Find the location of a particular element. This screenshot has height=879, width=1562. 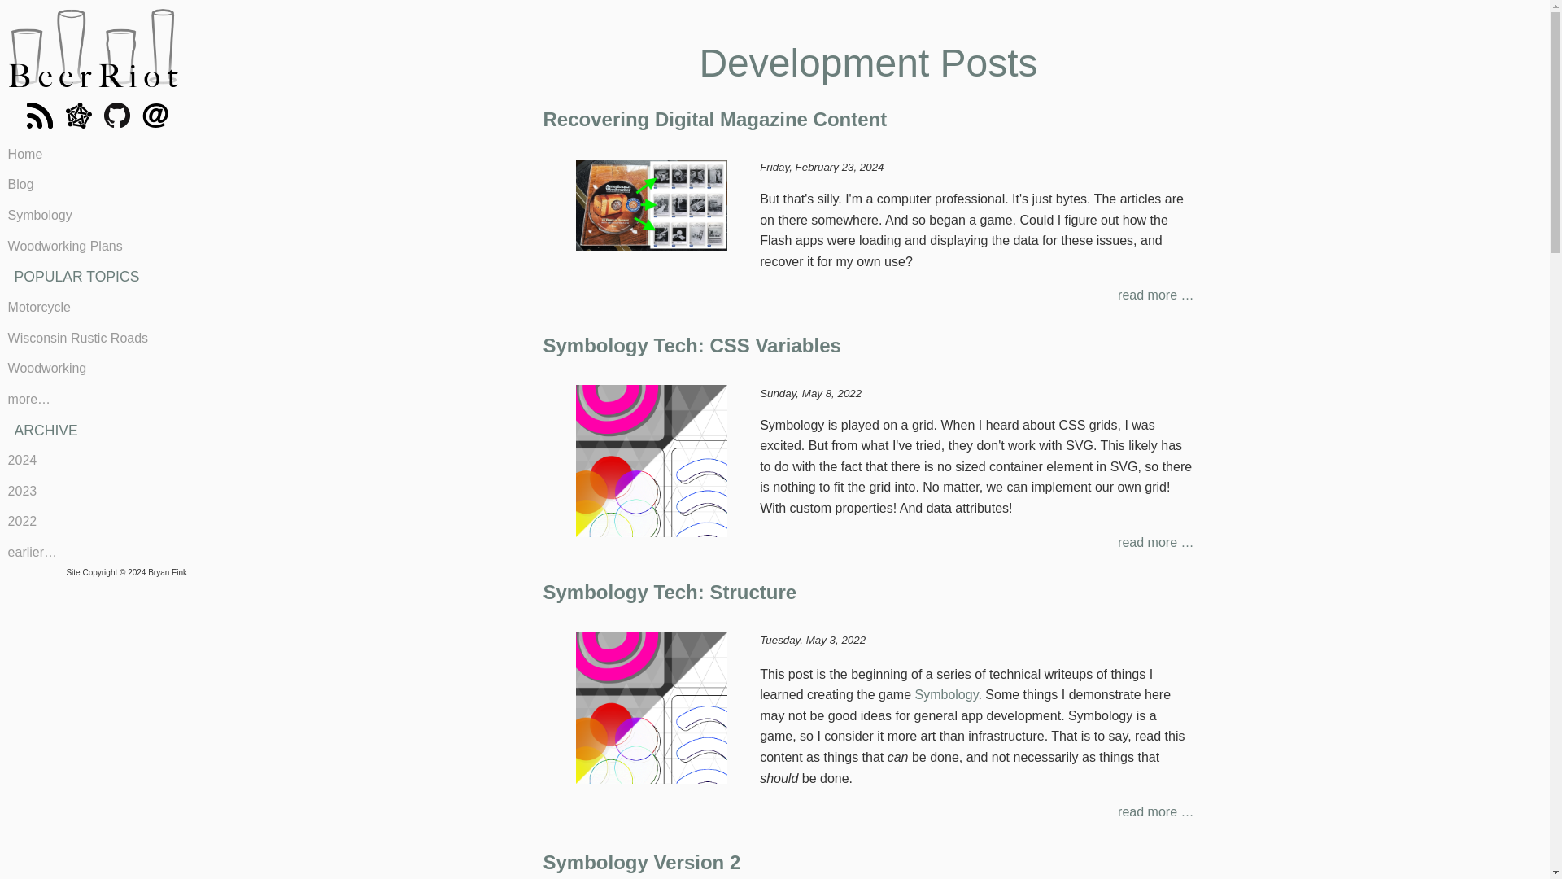

2024 is located at coordinates (94, 461).